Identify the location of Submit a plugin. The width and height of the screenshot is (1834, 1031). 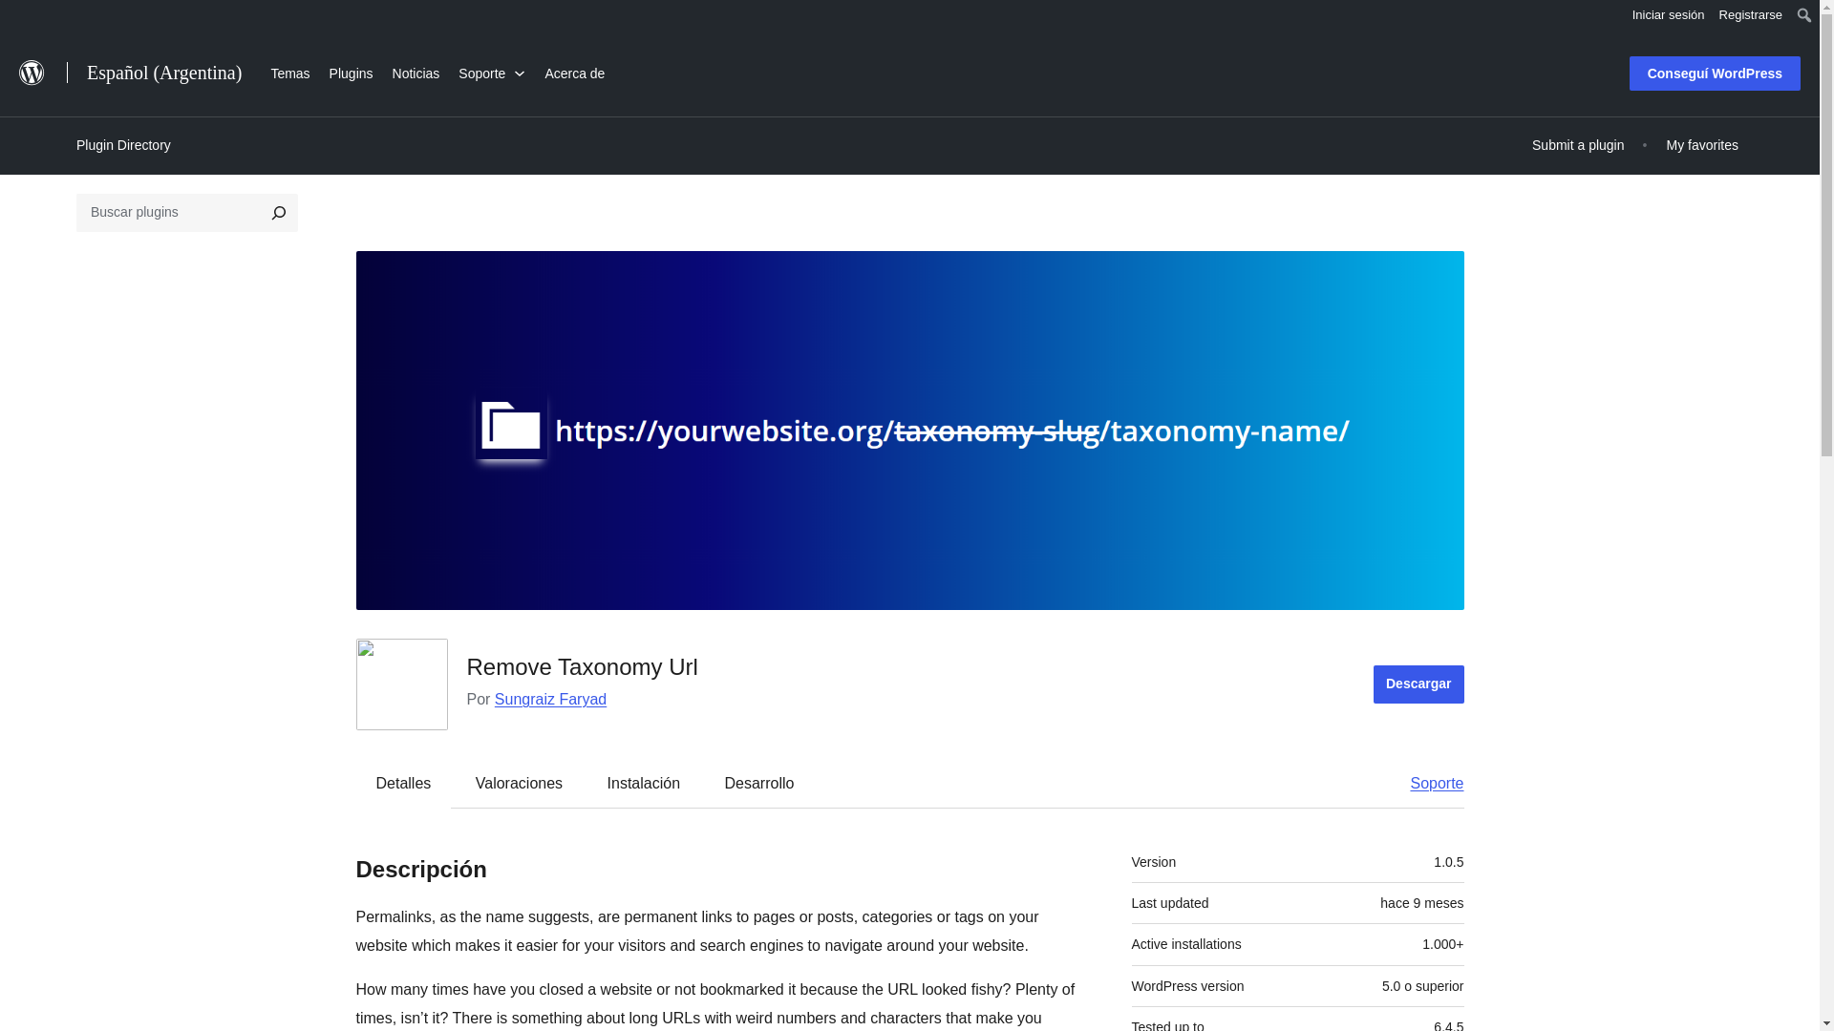
(1578, 145).